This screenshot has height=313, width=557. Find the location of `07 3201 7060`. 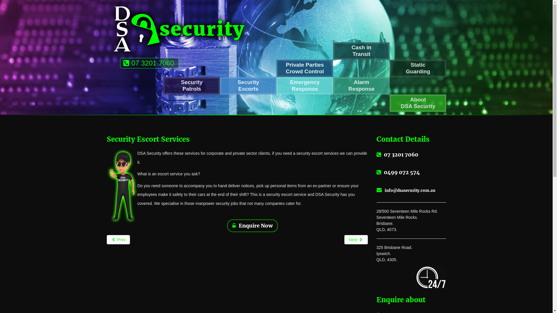

07 3201 7060 is located at coordinates (149, 63).